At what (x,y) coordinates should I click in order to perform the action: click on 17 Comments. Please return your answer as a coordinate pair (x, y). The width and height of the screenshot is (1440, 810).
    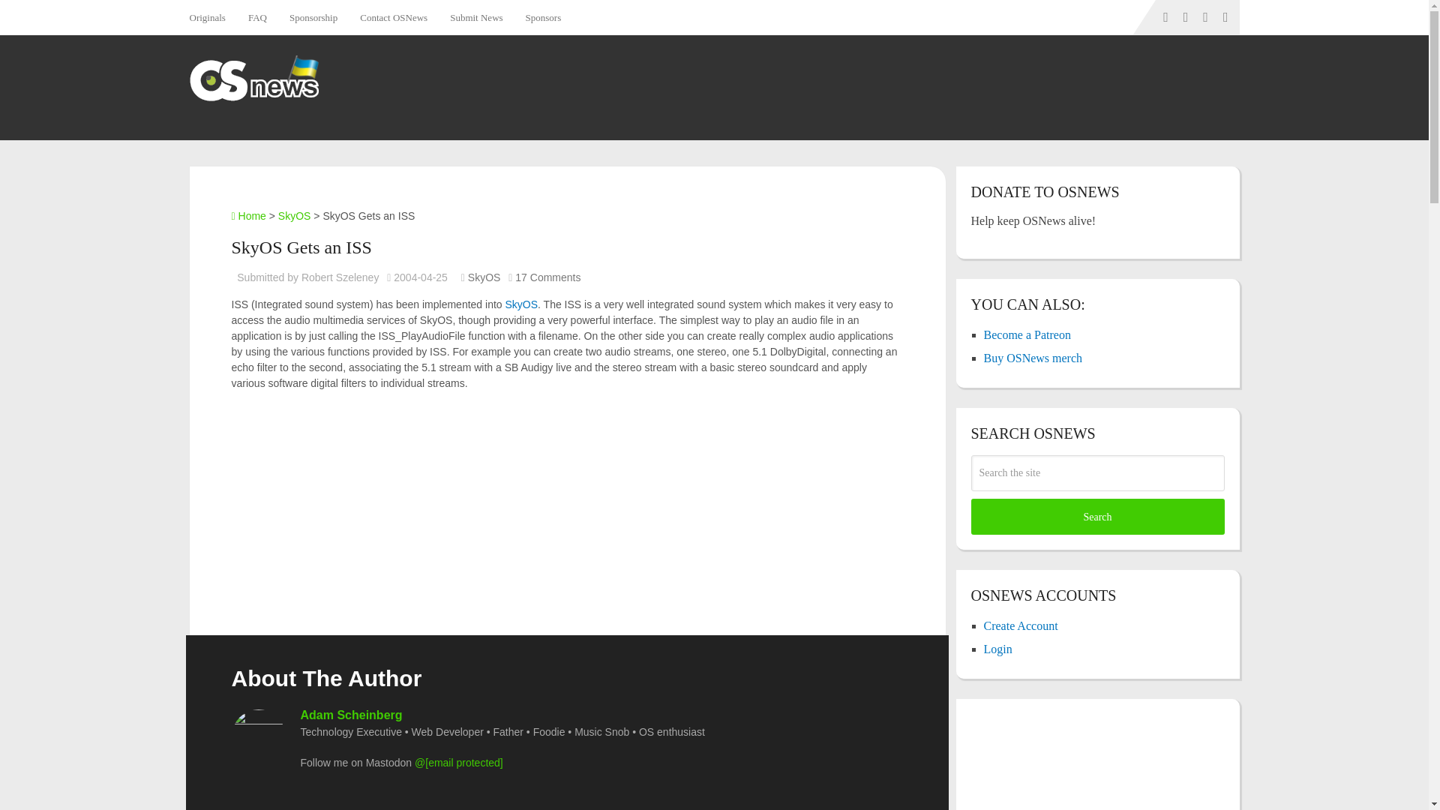
    Looking at the image, I should click on (547, 277).